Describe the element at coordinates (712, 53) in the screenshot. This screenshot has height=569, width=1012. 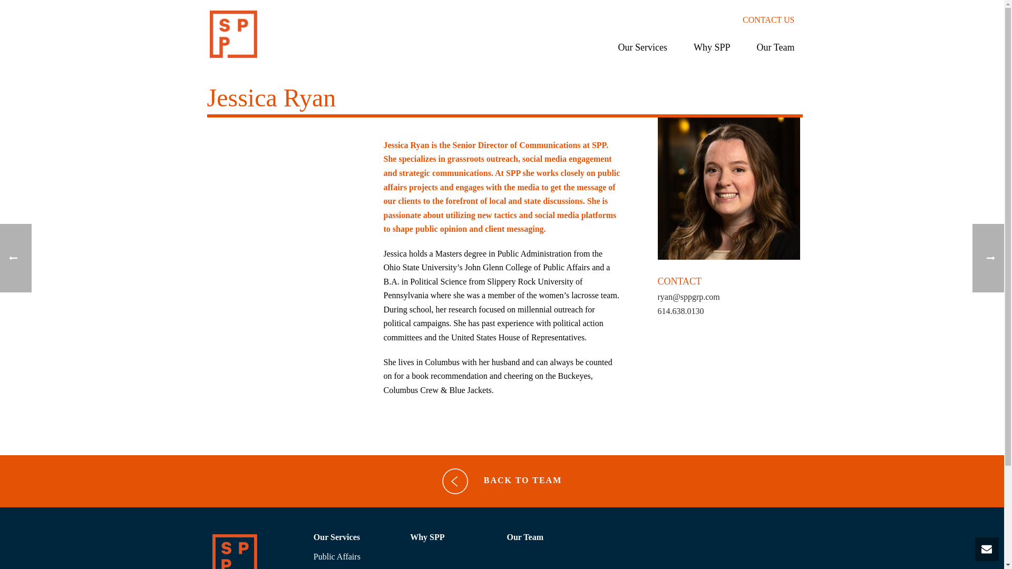
I see `Why SPP` at that location.